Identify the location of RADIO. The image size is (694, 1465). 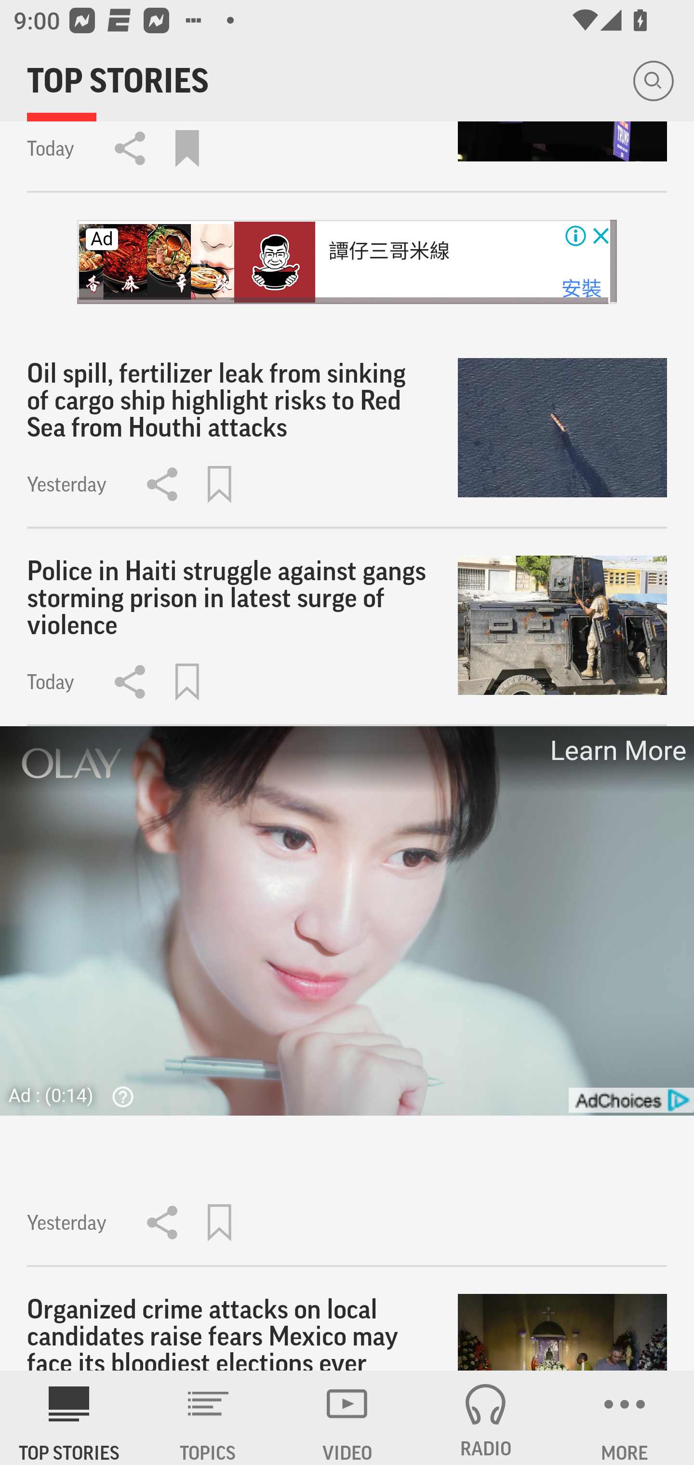
(486, 1418).